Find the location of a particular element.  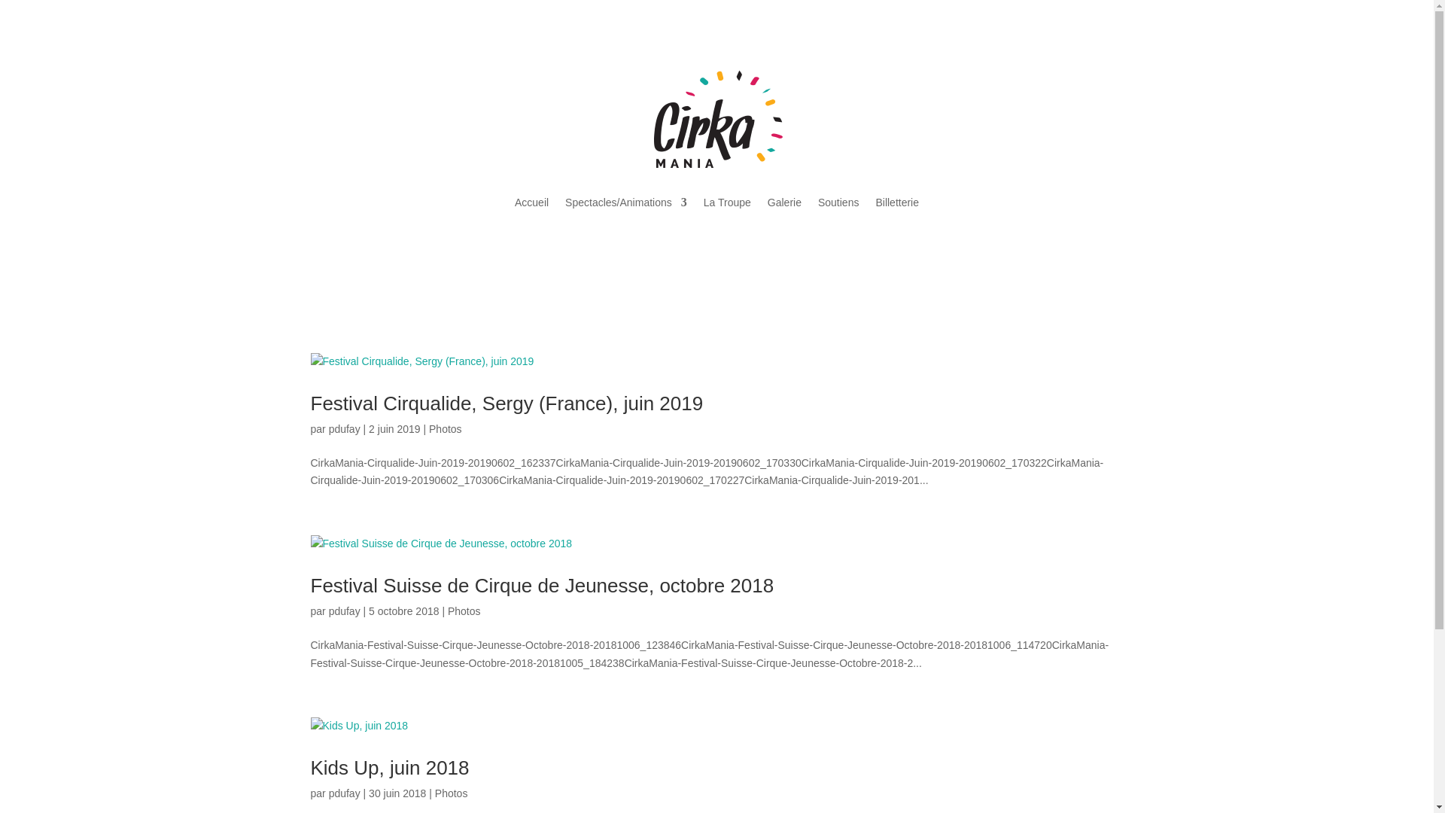

pdufay is located at coordinates (345, 611).